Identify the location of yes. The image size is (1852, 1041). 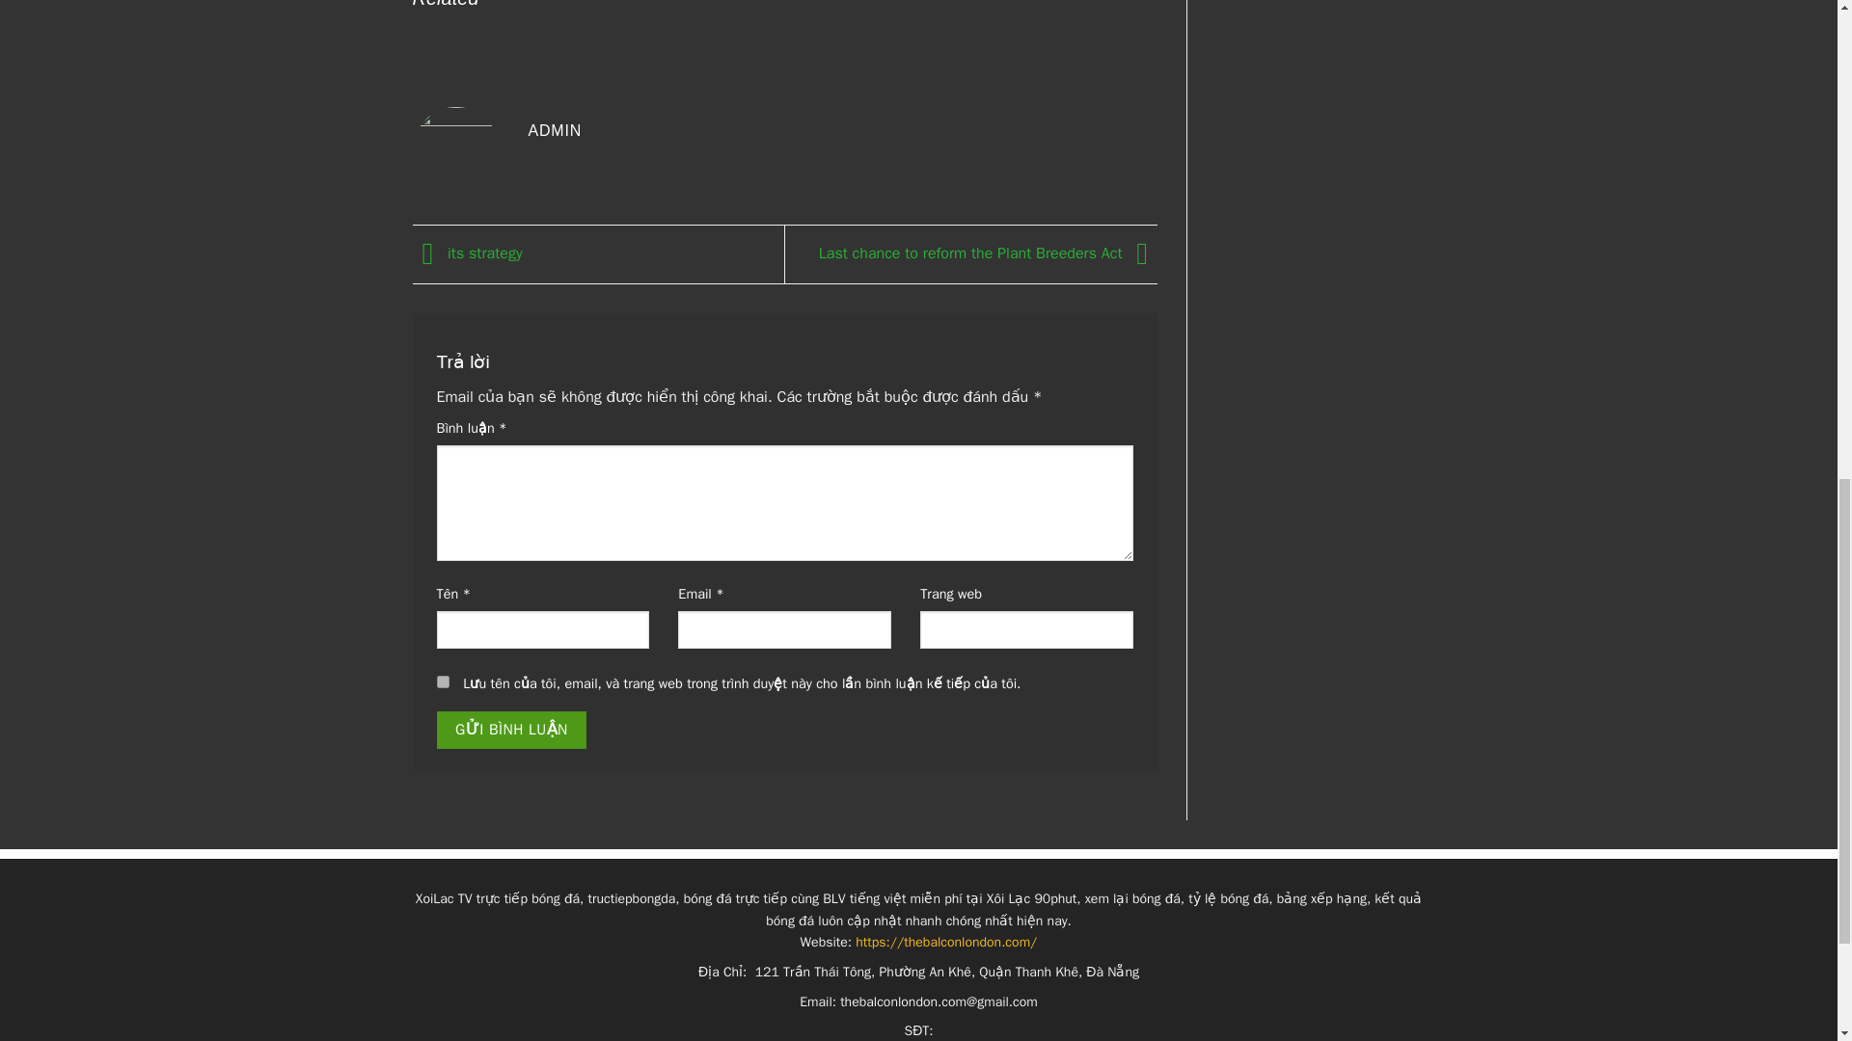
(442, 681).